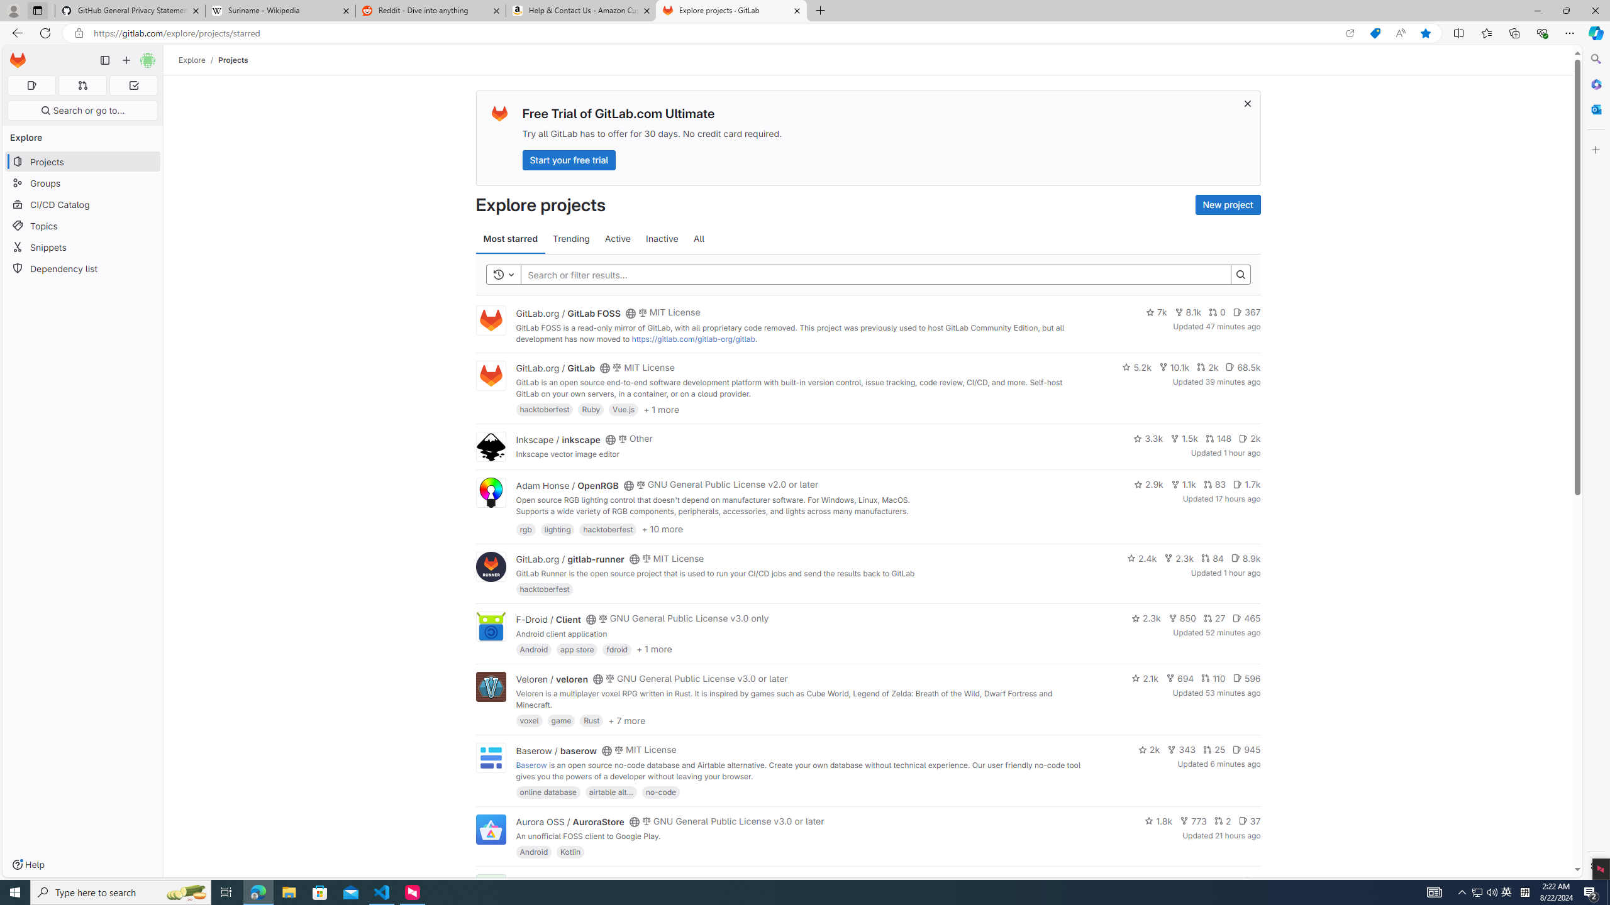 This screenshot has height=905, width=1610. What do you see at coordinates (1165, 881) in the screenshot?
I see `1.4k` at bounding box center [1165, 881].